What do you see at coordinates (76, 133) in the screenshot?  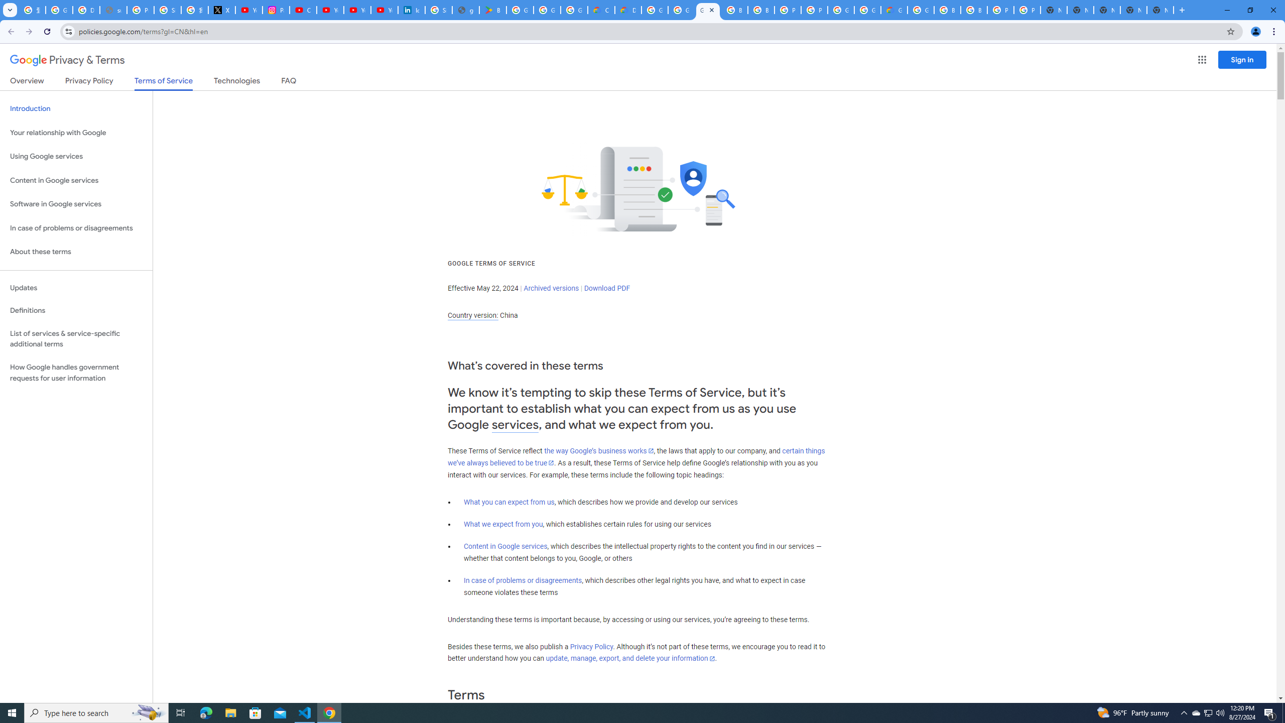 I see `Your relationship with Google` at bounding box center [76, 133].